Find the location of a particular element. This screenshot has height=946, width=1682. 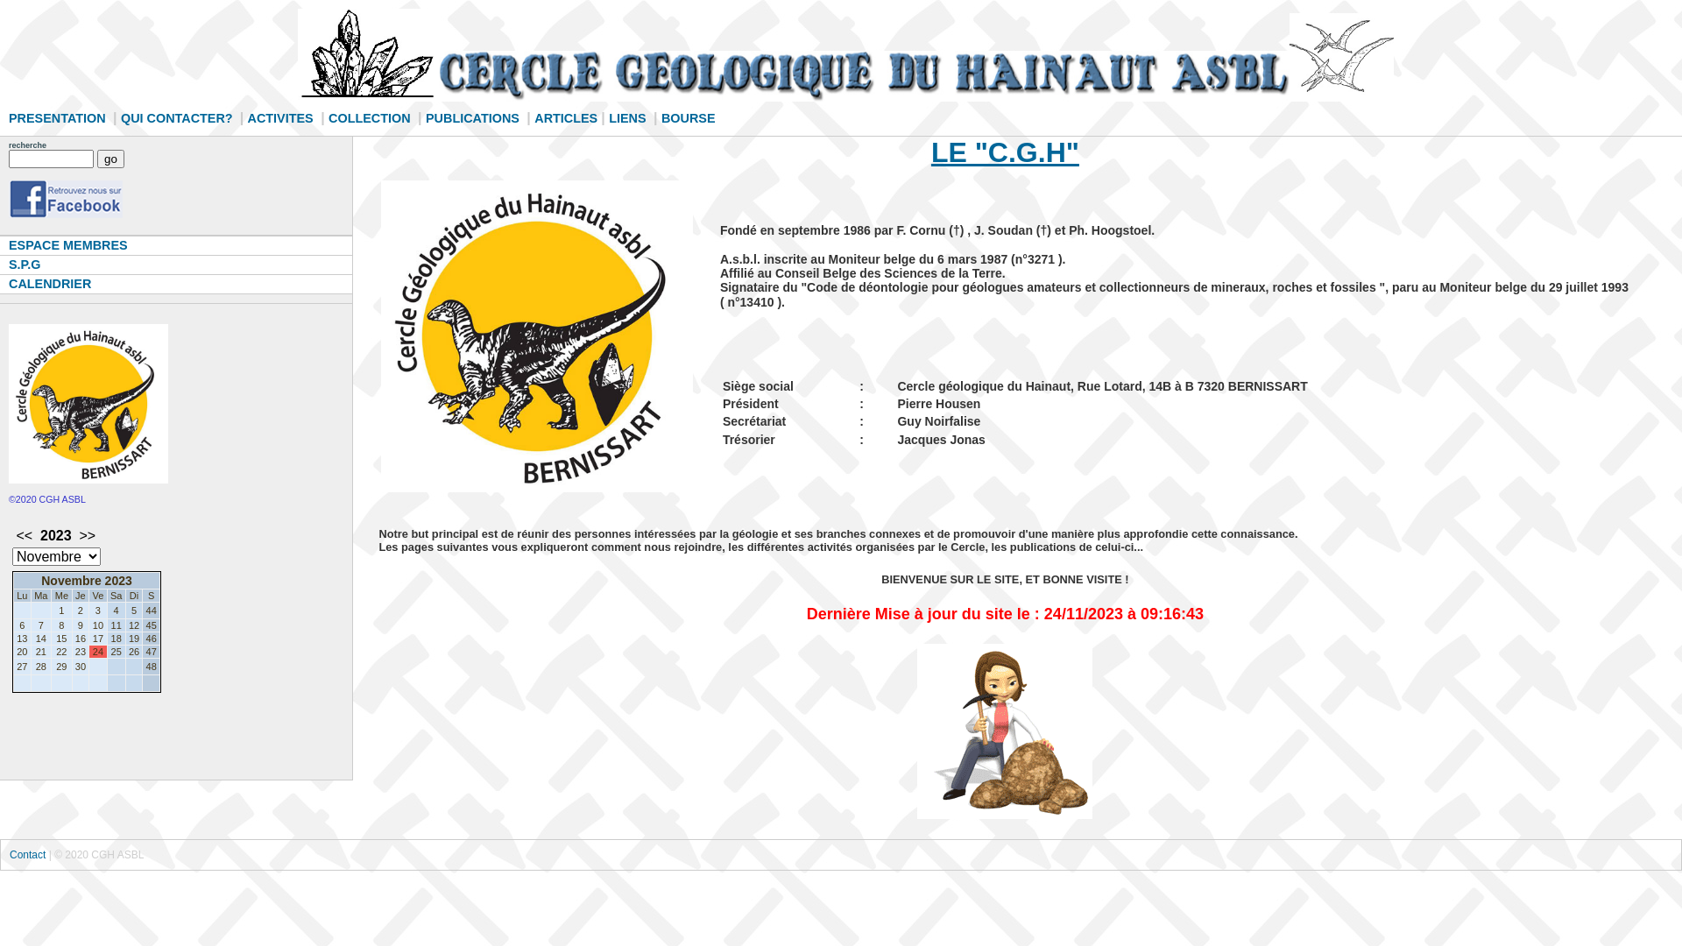

ACTIVITES is located at coordinates (282, 118).